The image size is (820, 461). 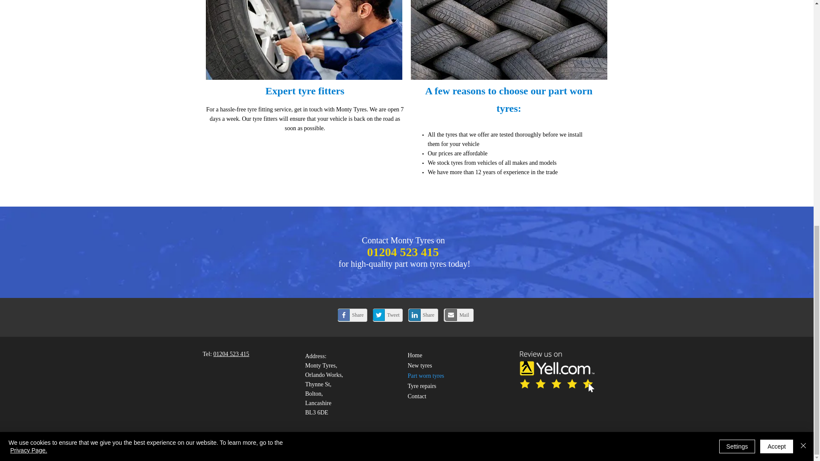 I want to click on Contact, so click(x=417, y=396).